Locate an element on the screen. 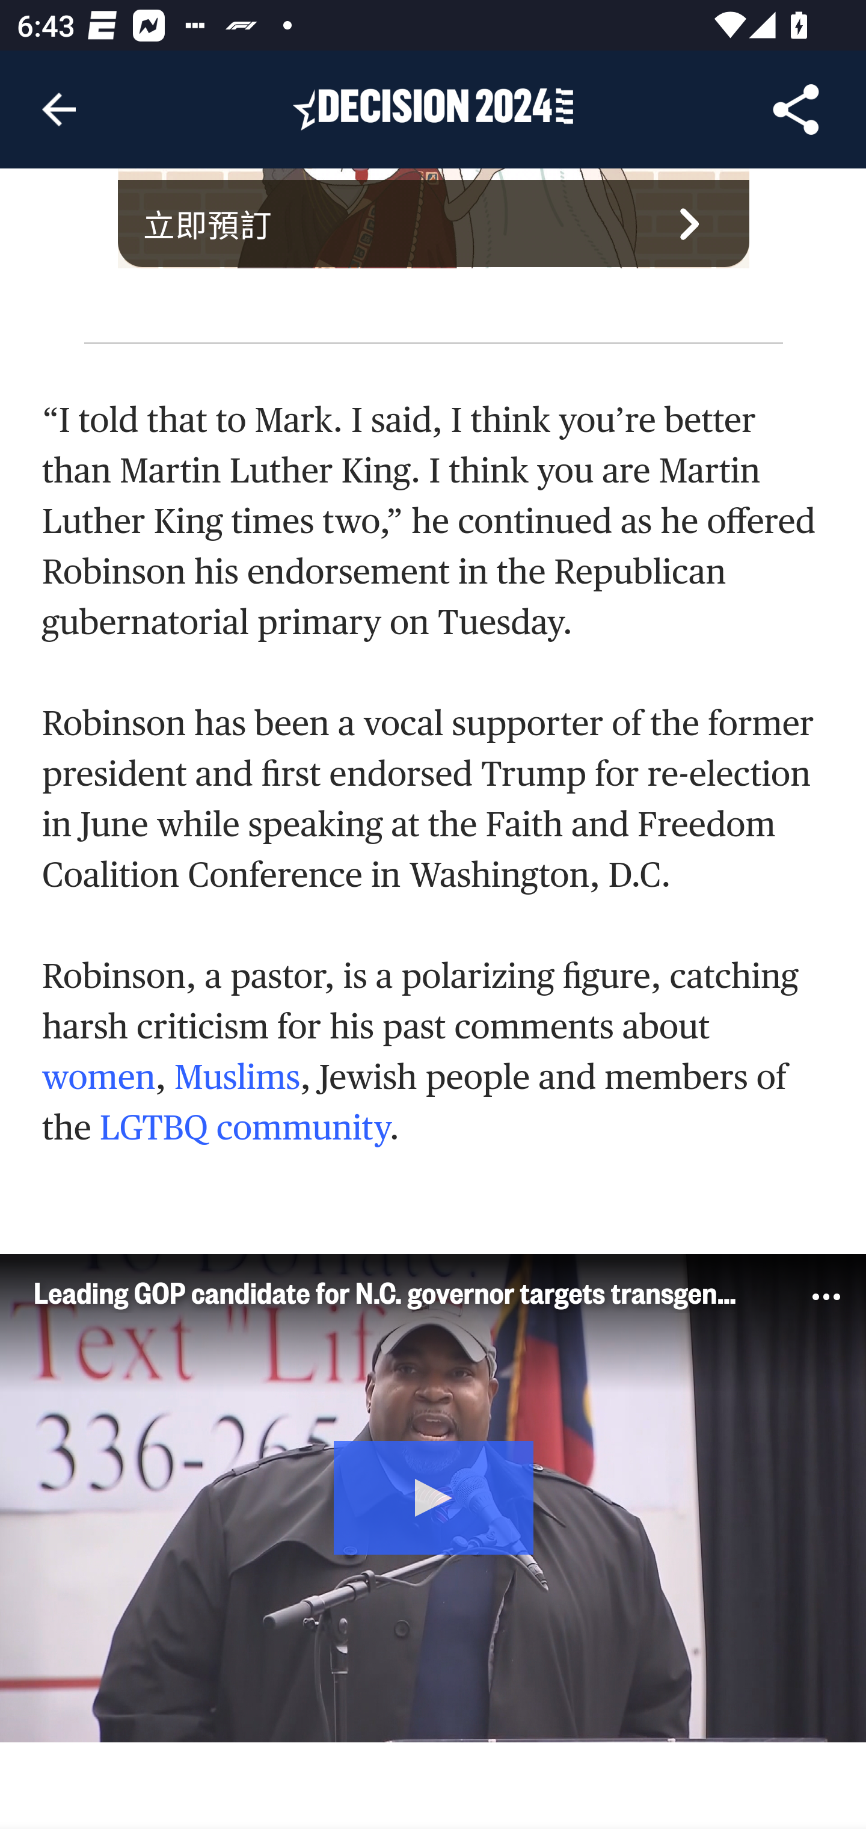 Image resolution: width=866 pixels, height=1829 pixels. 立即預訂 is located at coordinates (434, 224).